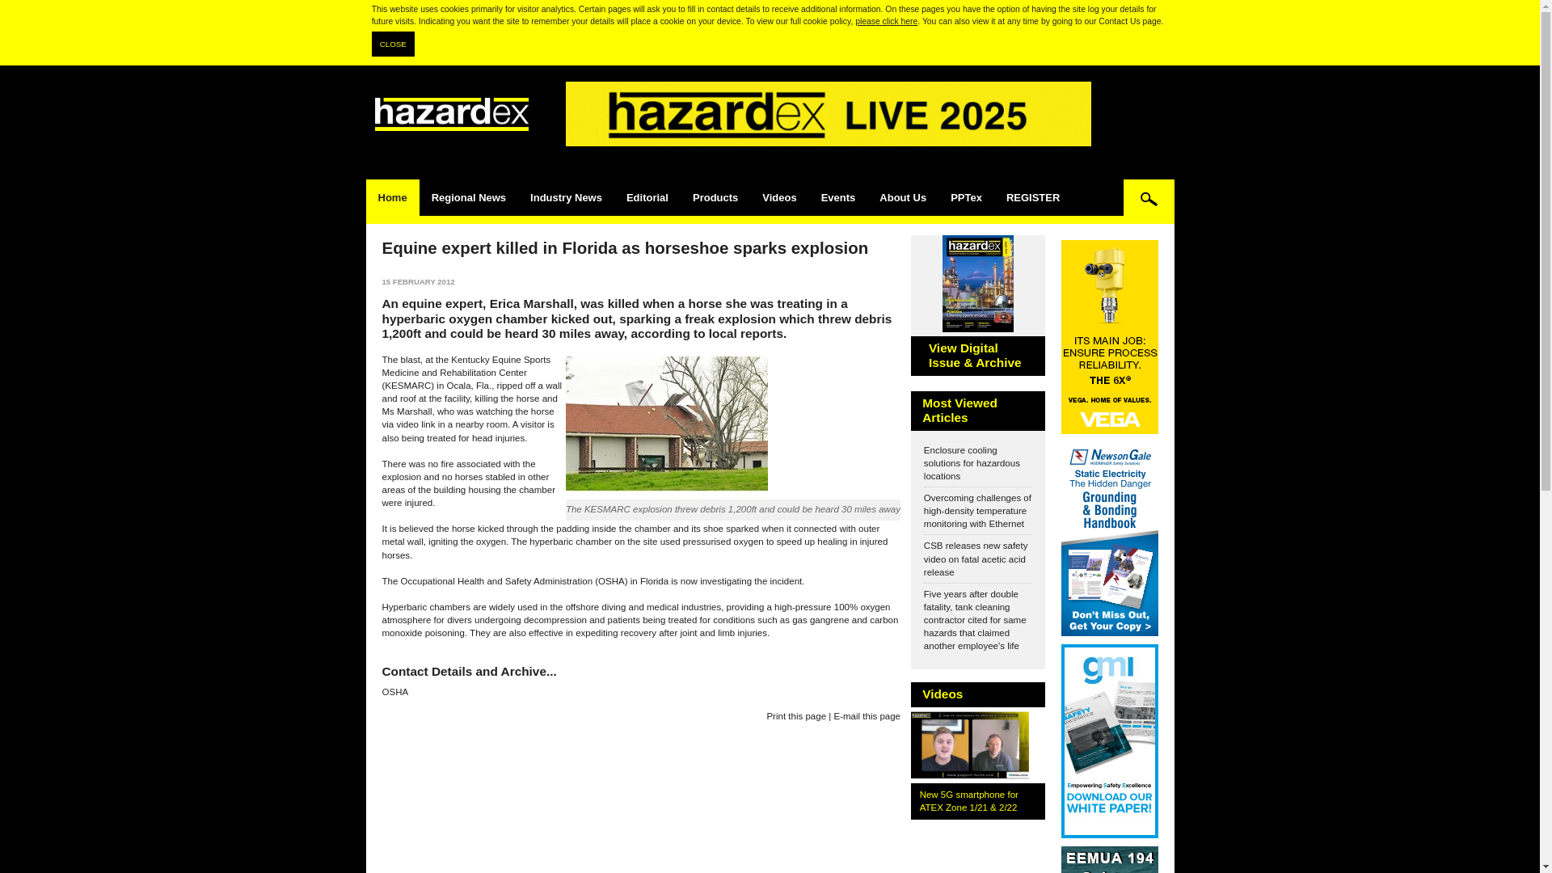  What do you see at coordinates (647, 197) in the screenshot?
I see `Editorial` at bounding box center [647, 197].